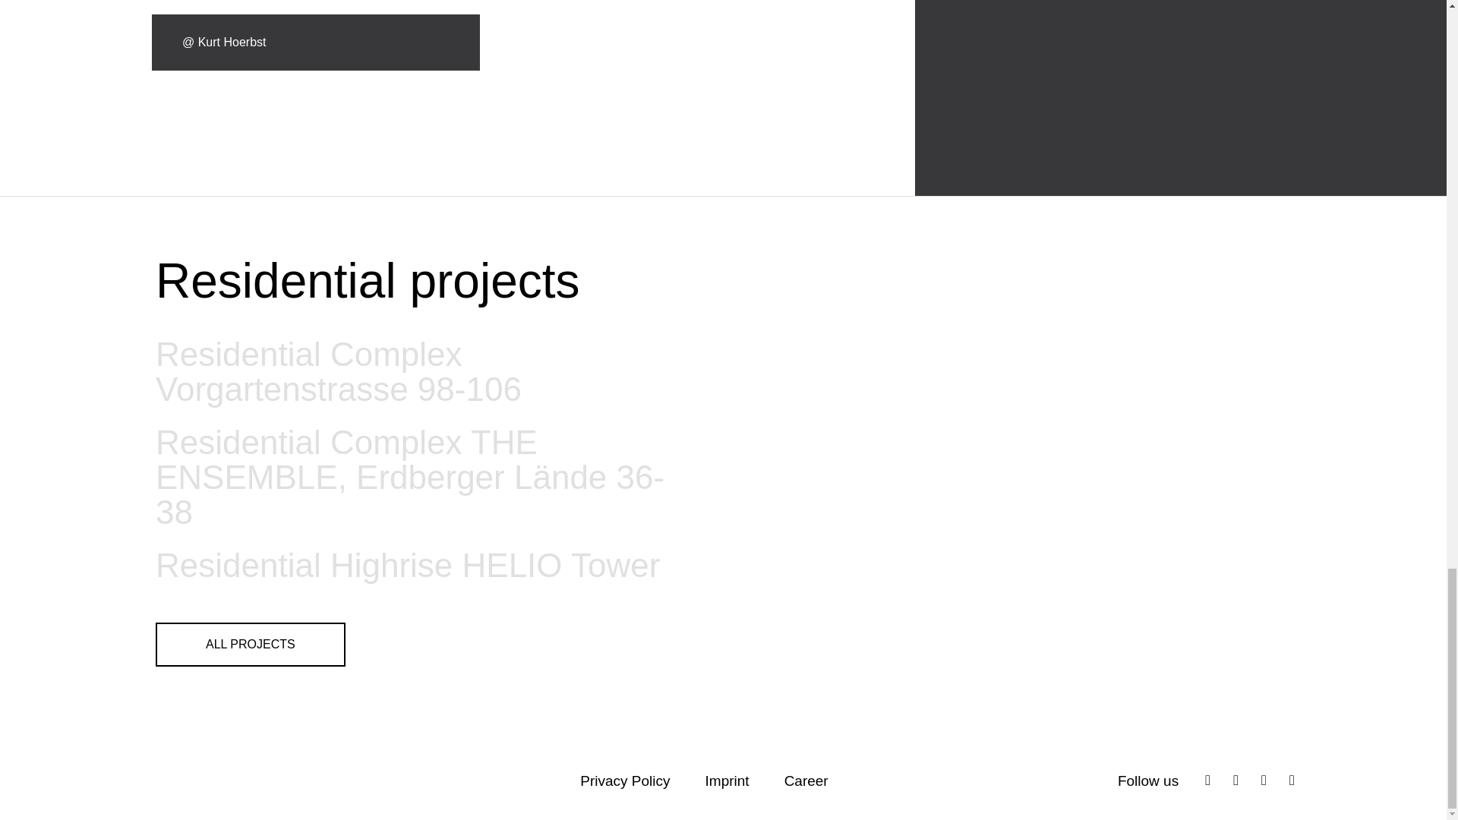  Describe the element at coordinates (806, 781) in the screenshot. I see `Career` at that location.